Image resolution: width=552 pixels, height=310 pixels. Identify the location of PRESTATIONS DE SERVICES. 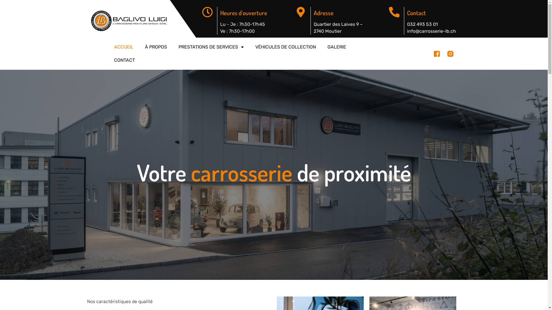
(211, 47).